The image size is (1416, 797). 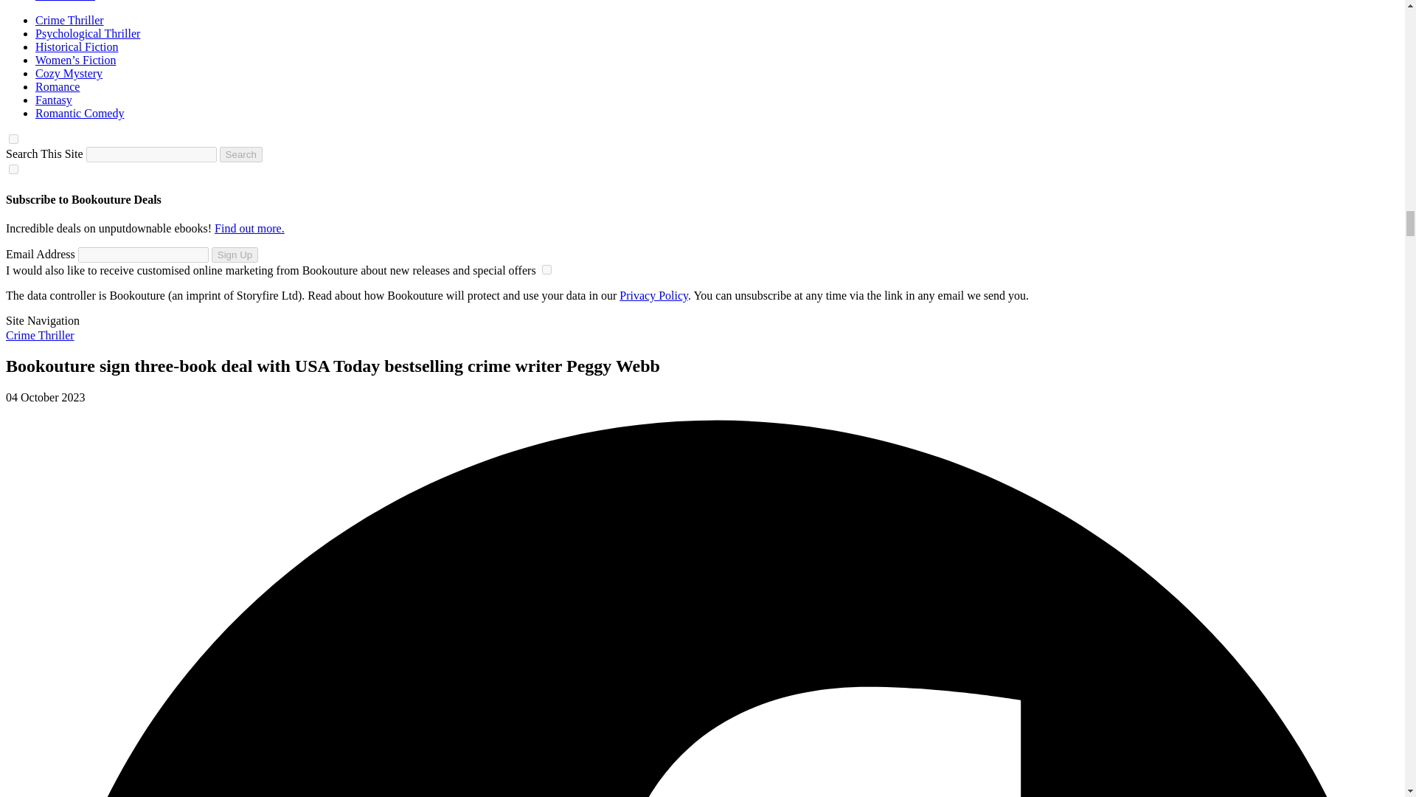 I want to click on true, so click(x=547, y=269).